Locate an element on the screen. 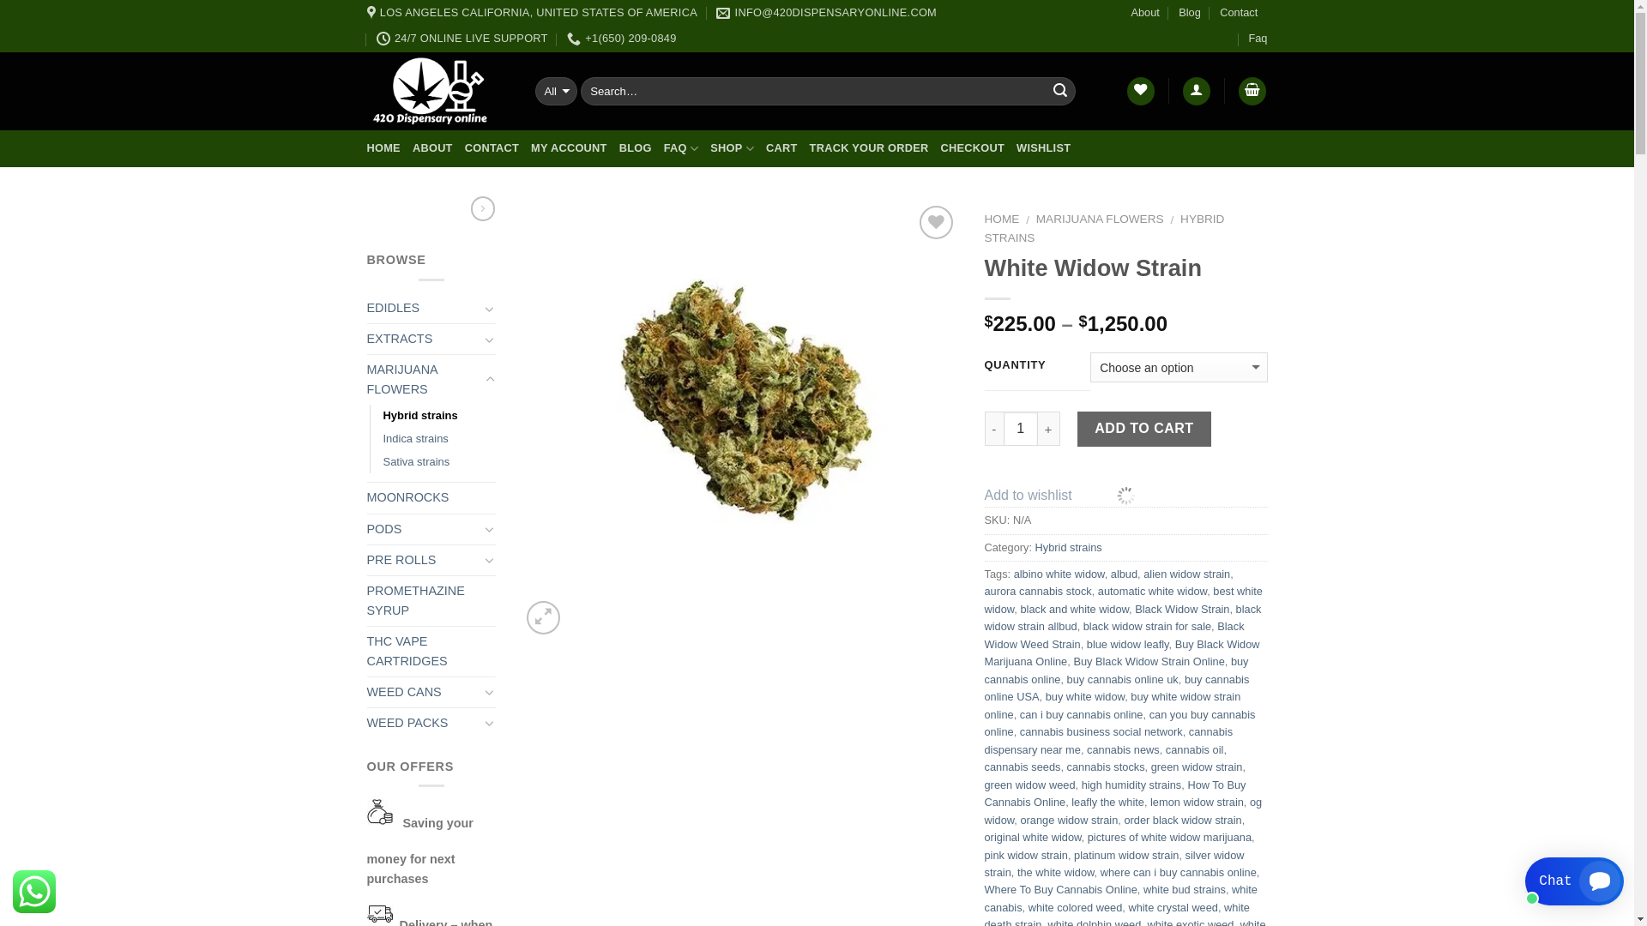  green widow weed is located at coordinates (1030, 785).